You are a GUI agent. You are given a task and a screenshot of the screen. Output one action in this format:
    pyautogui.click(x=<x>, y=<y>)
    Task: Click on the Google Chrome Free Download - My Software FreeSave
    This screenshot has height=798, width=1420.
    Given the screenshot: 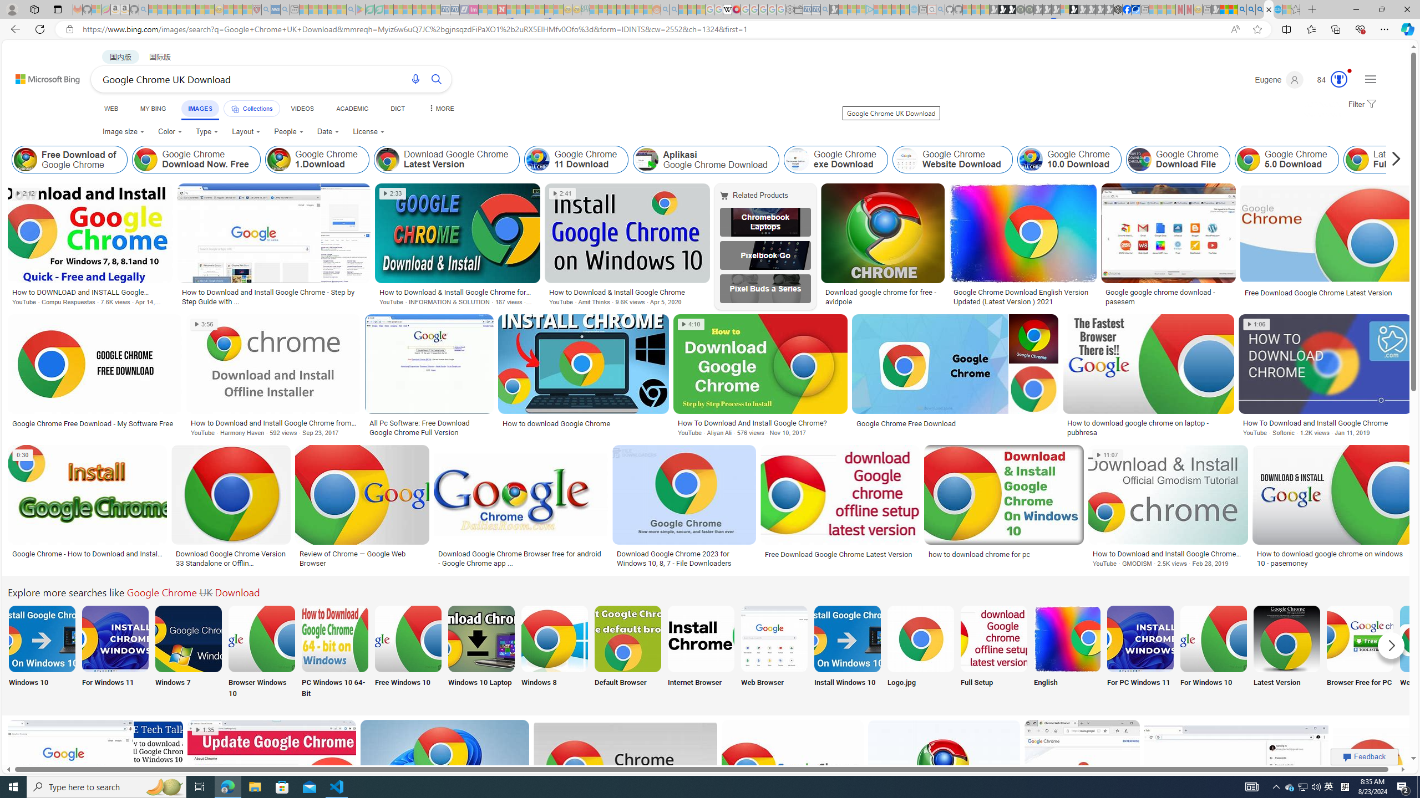 What is the action you would take?
    pyautogui.click(x=97, y=377)
    